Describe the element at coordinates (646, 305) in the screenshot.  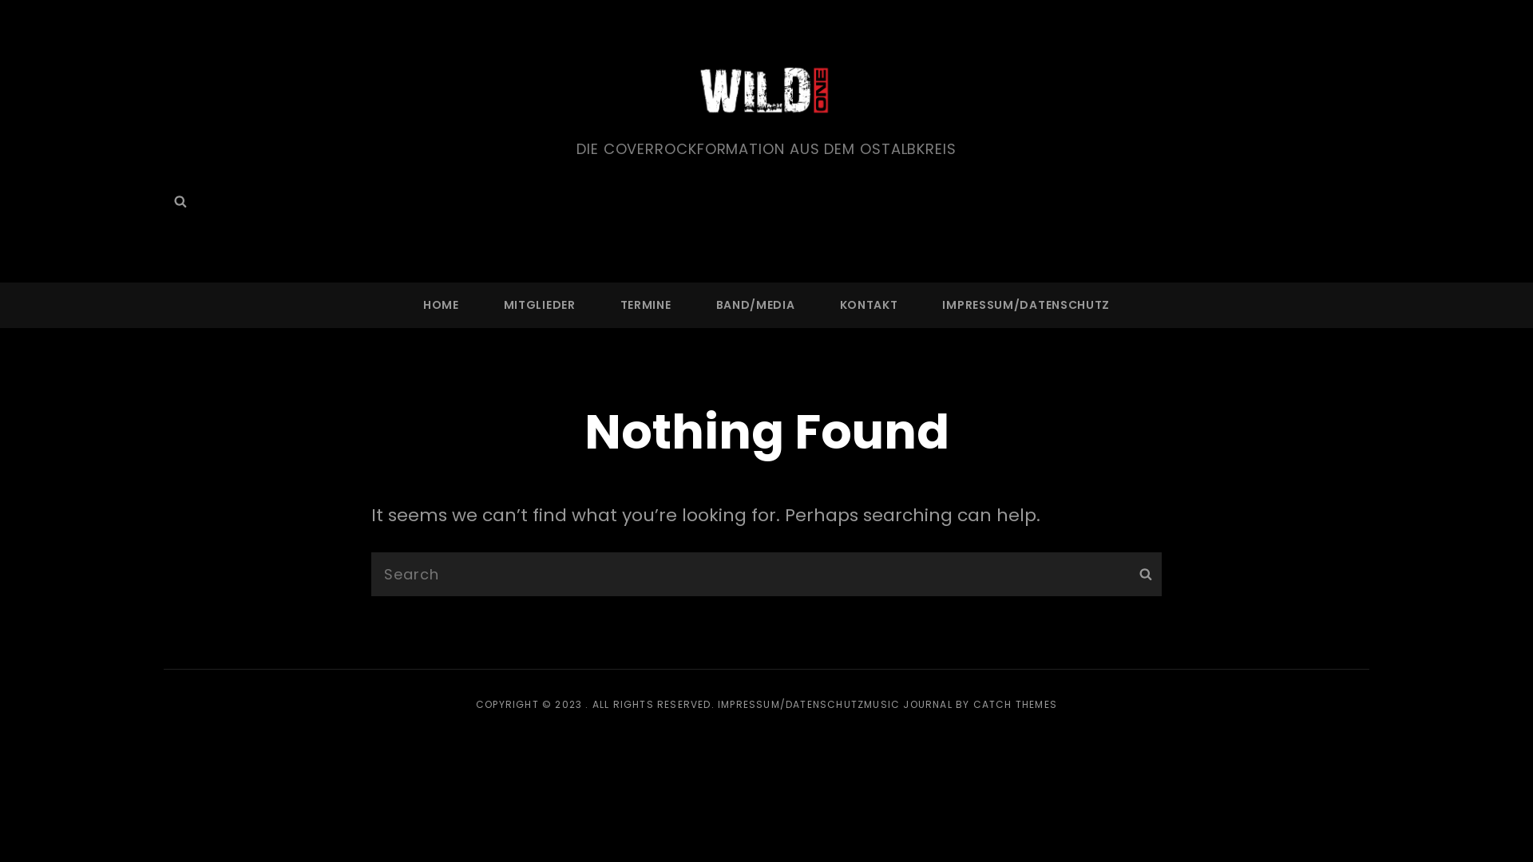
I see `TERMINE` at that location.